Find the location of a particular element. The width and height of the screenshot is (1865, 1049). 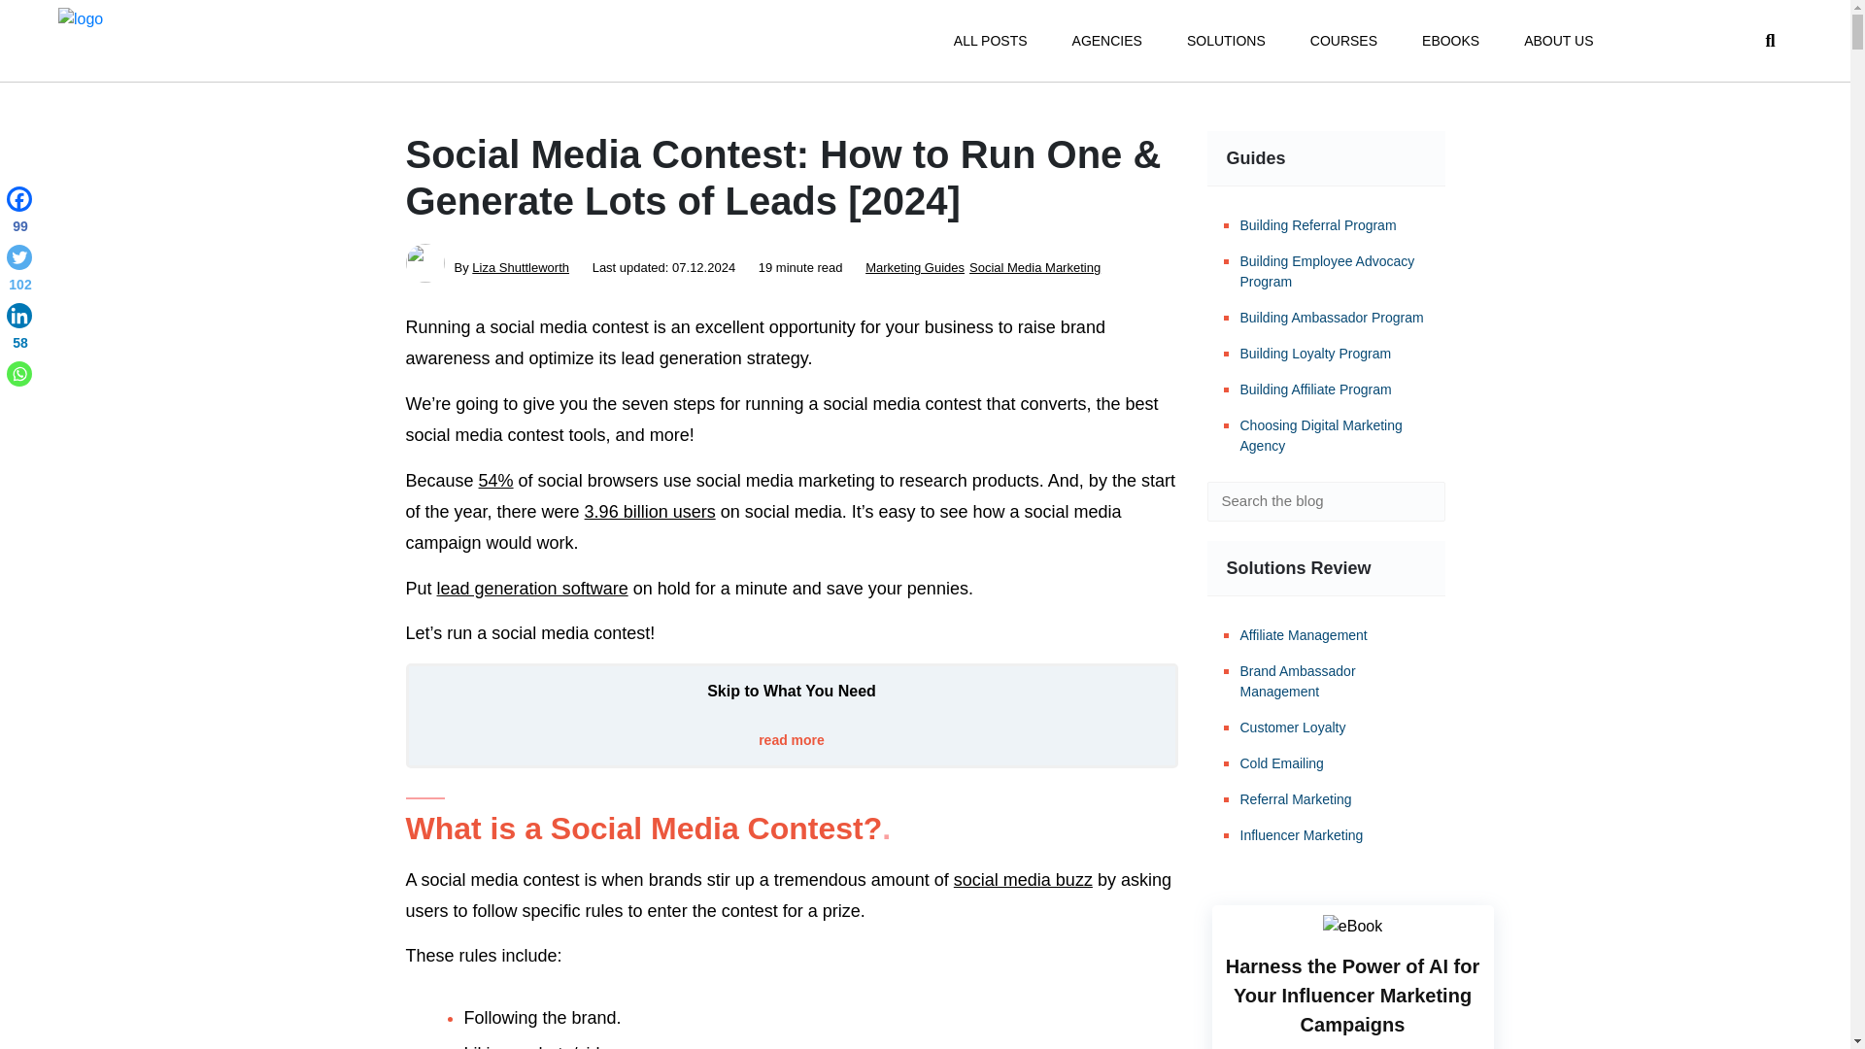

AGENCIES is located at coordinates (1107, 41).